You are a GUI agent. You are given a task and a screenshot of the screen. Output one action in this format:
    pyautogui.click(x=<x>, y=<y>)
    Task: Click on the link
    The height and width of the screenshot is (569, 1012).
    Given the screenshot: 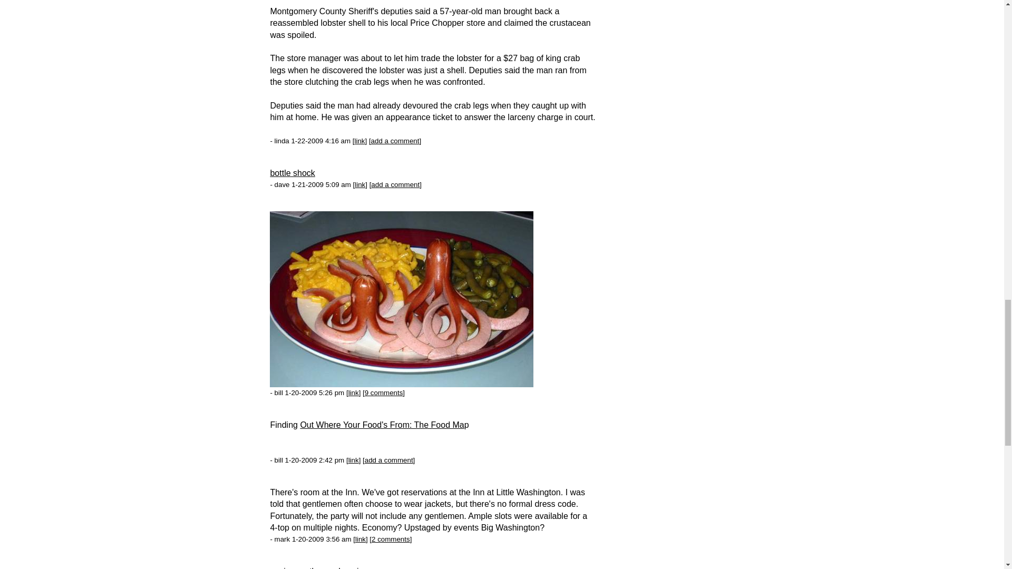 What is the action you would take?
    pyautogui.click(x=360, y=184)
    